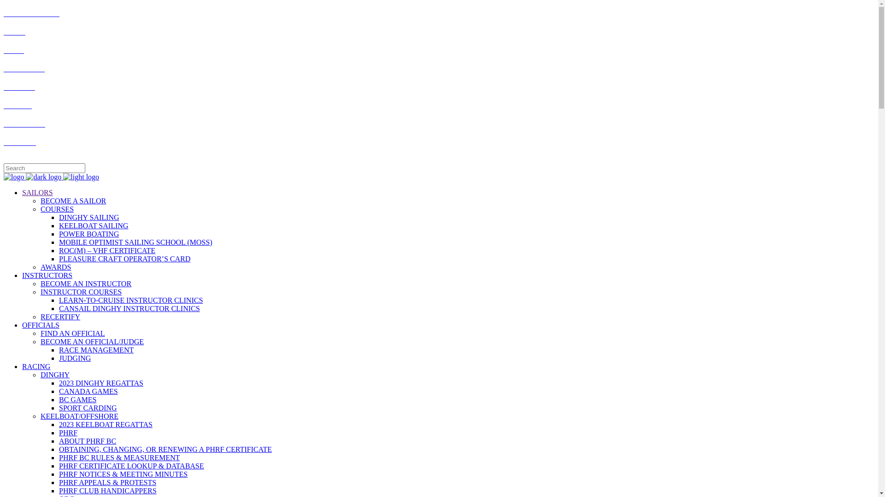 The height and width of the screenshot is (497, 885). What do you see at coordinates (15, 31) in the screenshot?
I see `NEWS   ` at bounding box center [15, 31].